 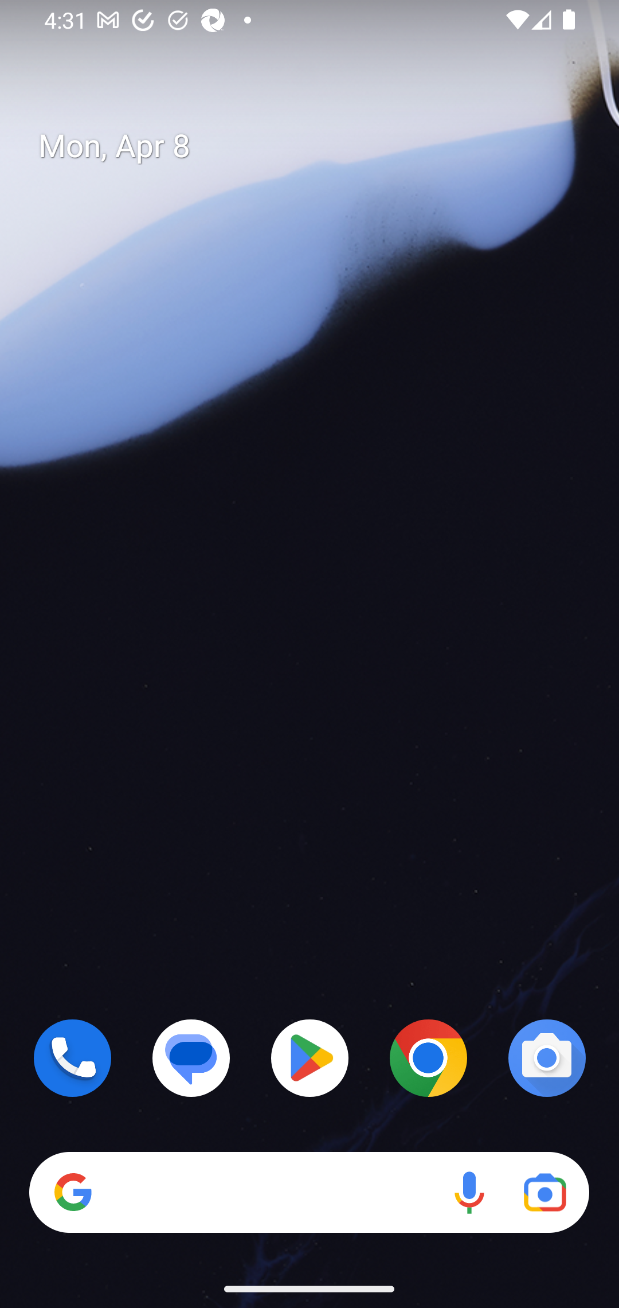 I want to click on Mon, Apr 8, so click(x=322, y=146).